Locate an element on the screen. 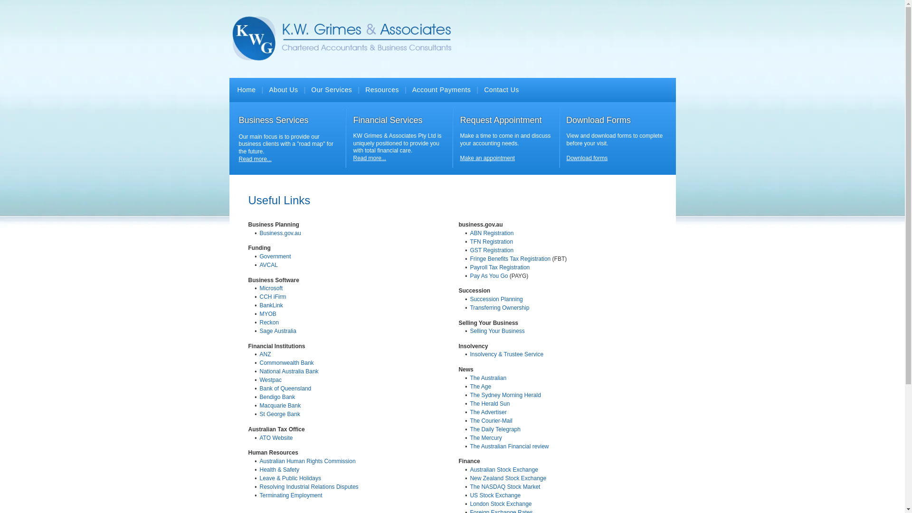  The Advertiser is located at coordinates (488, 412).